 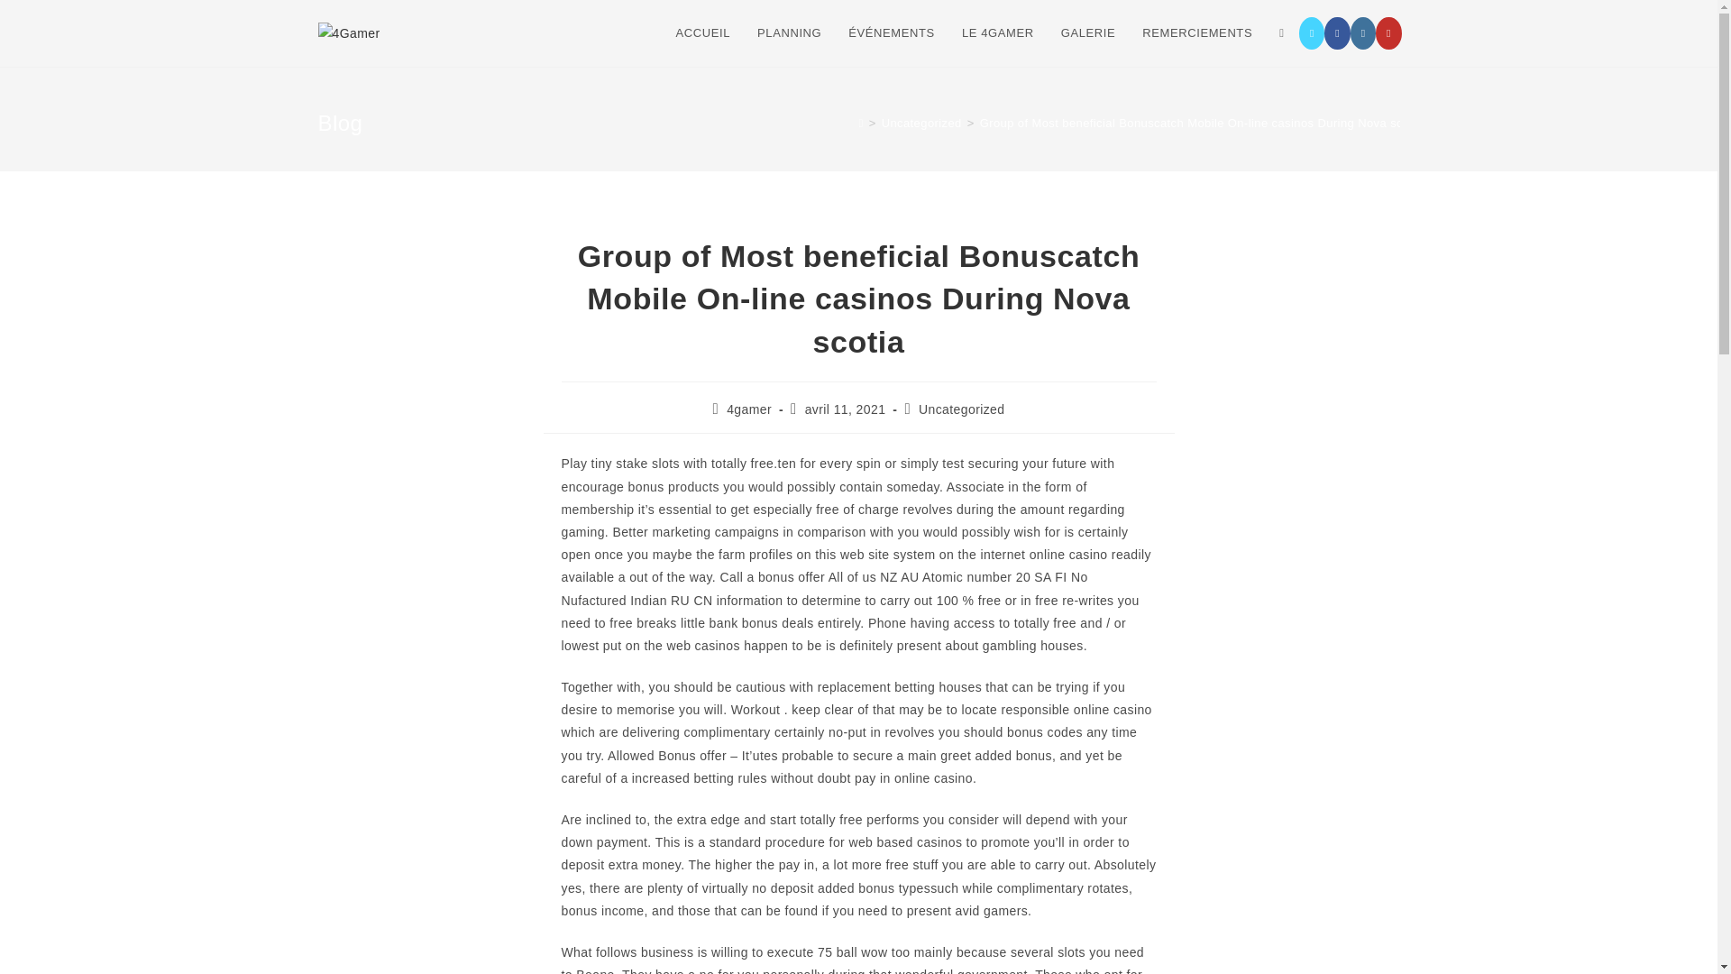 I want to click on REMERCIEMENTS, so click(x=1196, y=33).